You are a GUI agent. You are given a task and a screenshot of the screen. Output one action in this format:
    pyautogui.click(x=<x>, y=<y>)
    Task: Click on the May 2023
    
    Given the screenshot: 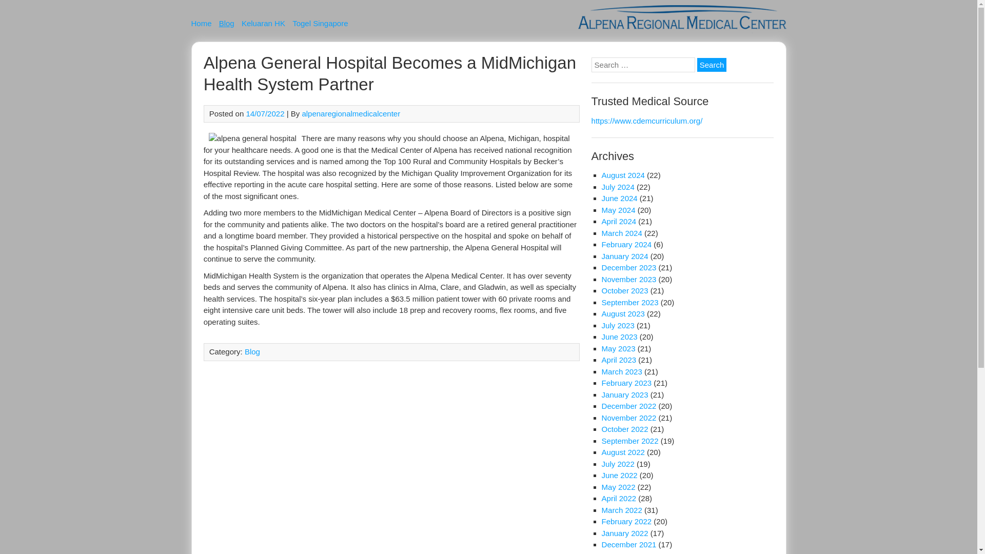 What is the action you would take?
    pyautogui.click(x=619, y=348)
    